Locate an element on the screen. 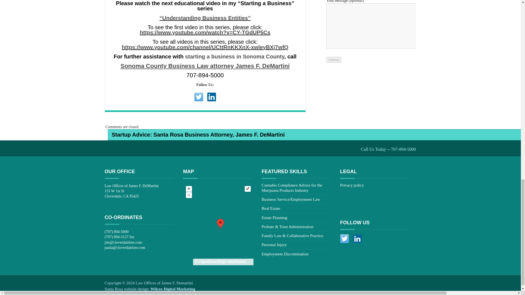 This screenshot has height=295, width=525. Toggle full-screen is located at coordinates (248, 189).